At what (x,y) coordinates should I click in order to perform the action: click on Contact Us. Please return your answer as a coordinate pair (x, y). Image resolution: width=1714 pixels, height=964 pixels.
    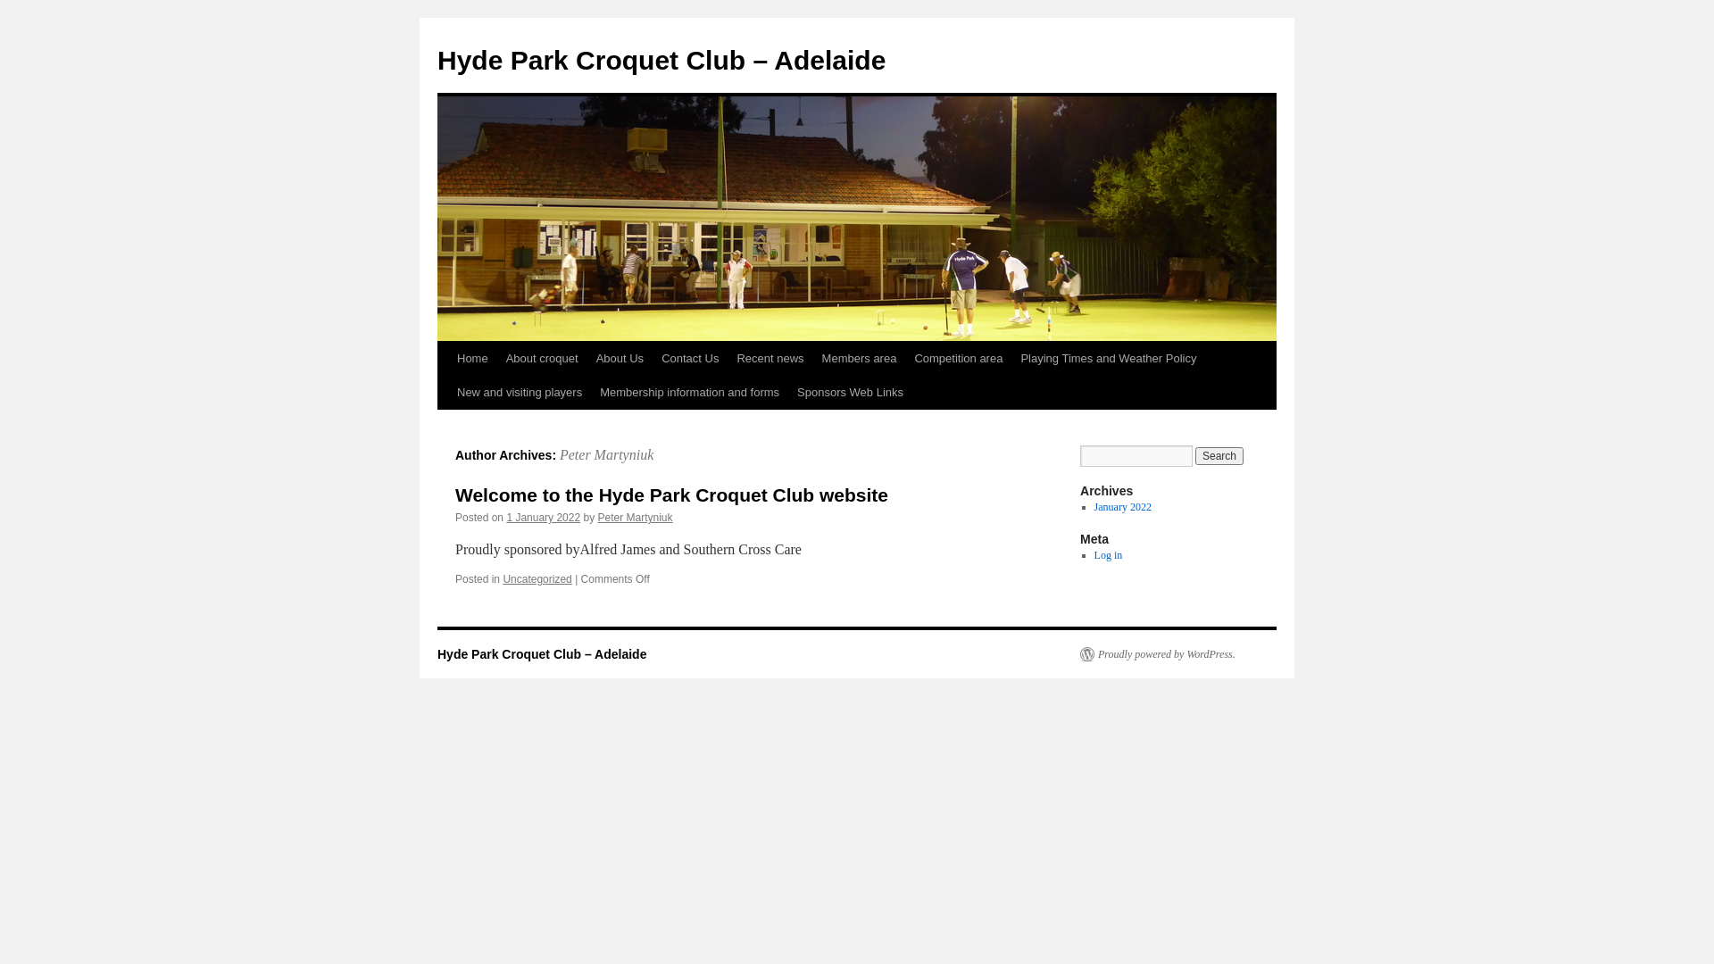
    Looking at the image, I should click on (690, 359).